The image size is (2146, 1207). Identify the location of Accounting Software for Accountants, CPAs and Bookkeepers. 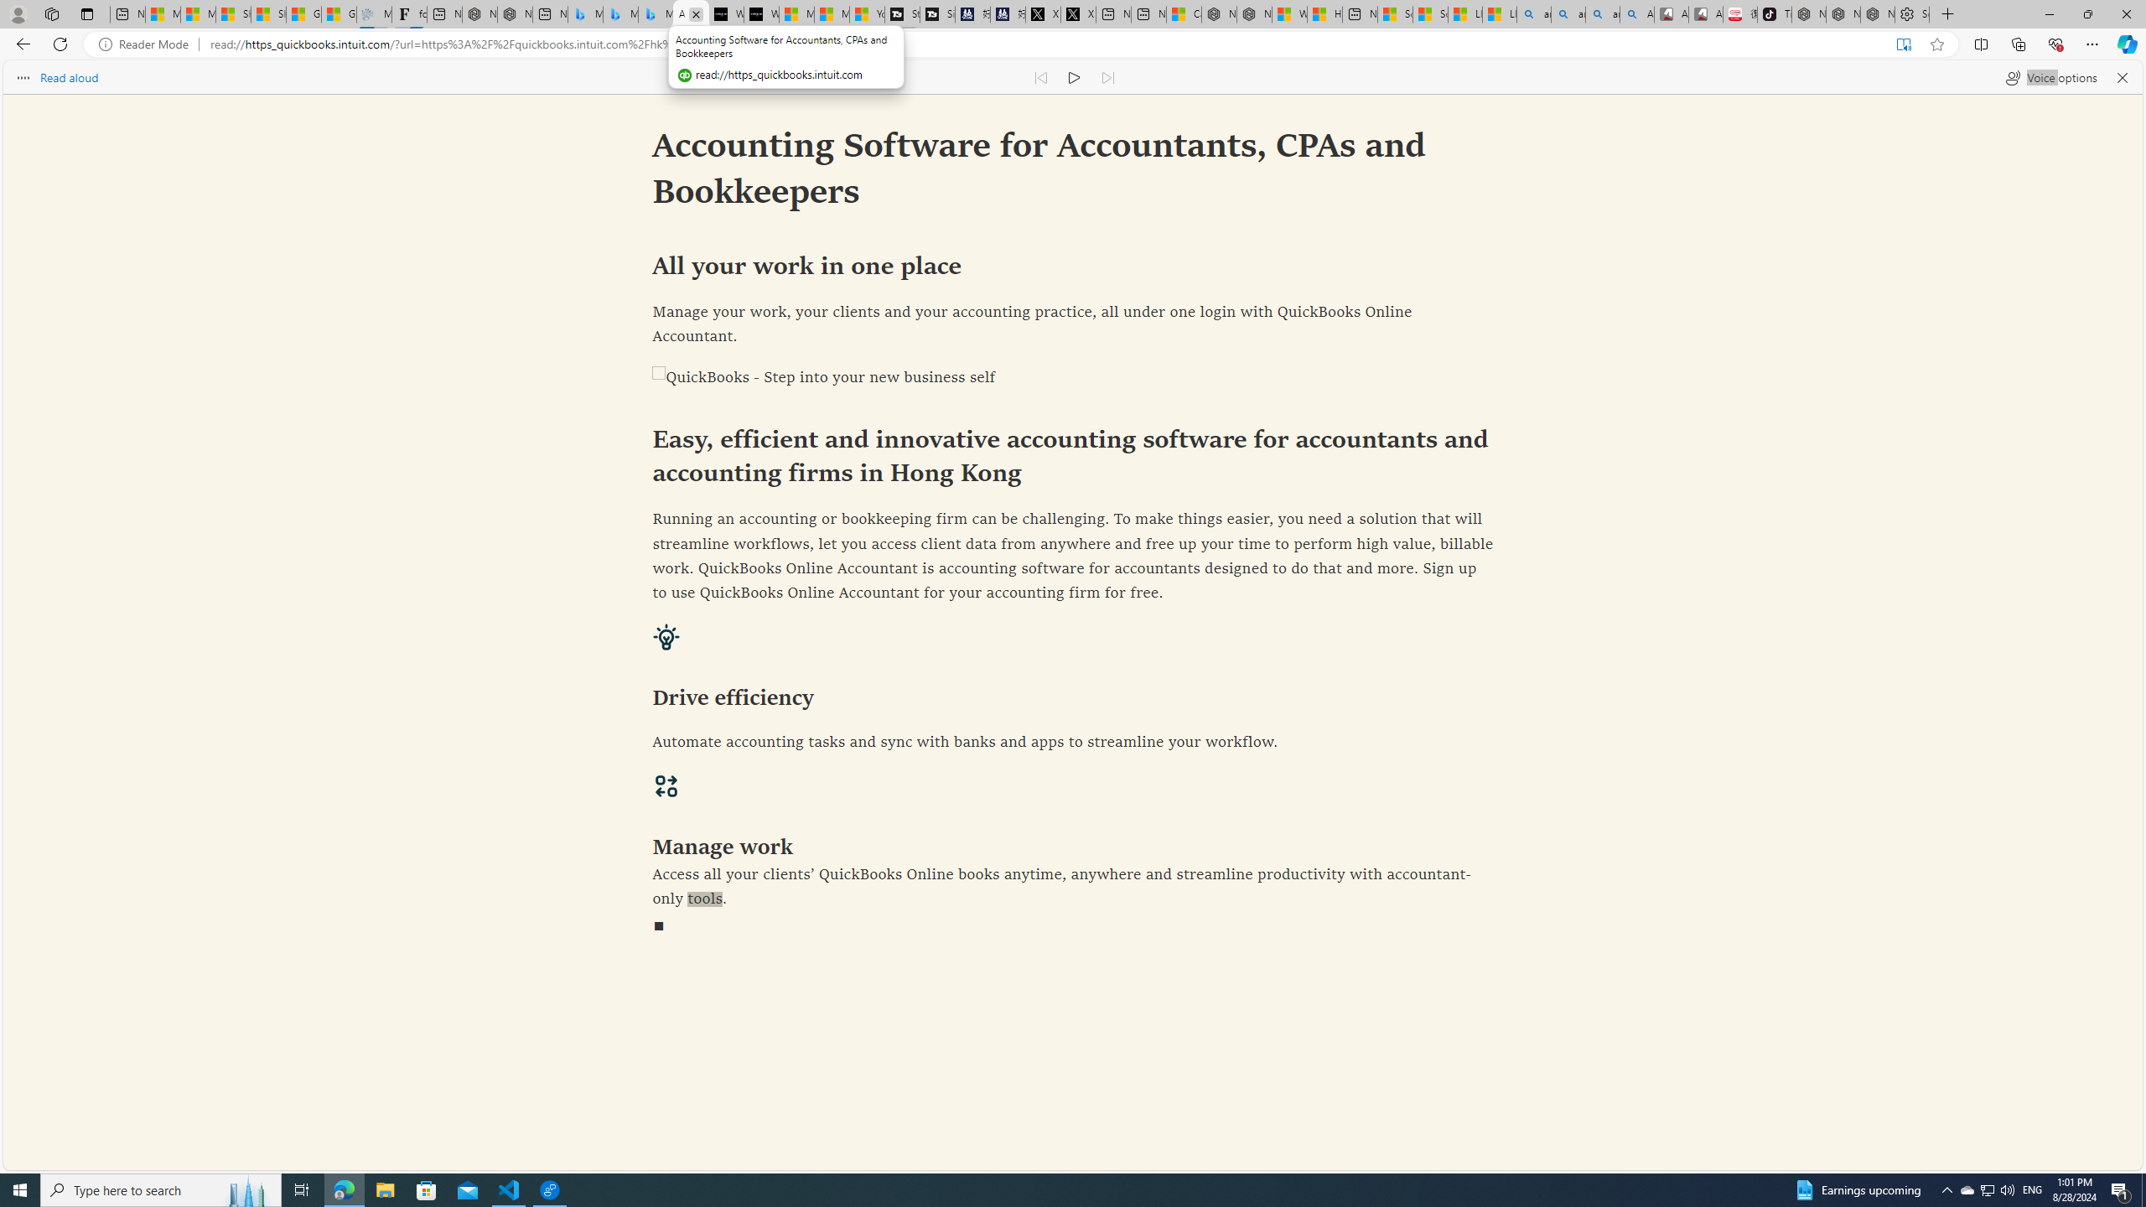
(692, 14).